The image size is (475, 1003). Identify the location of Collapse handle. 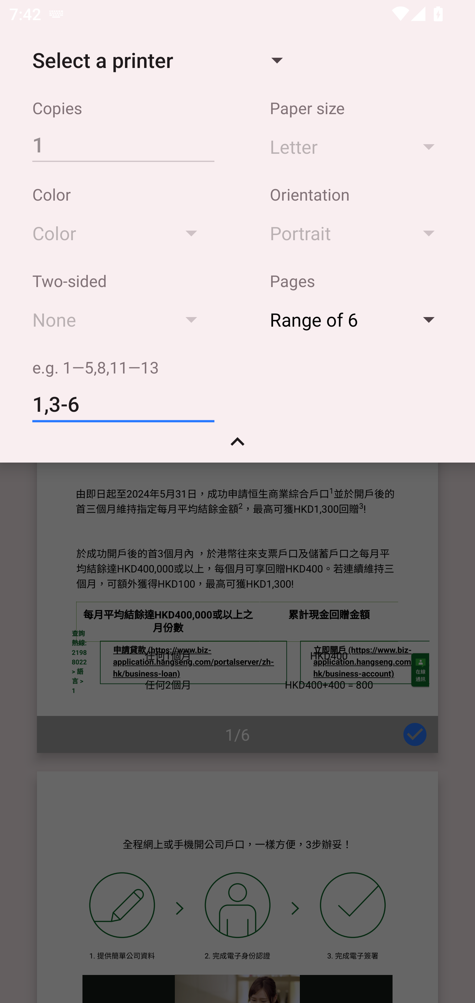
(237, 446).